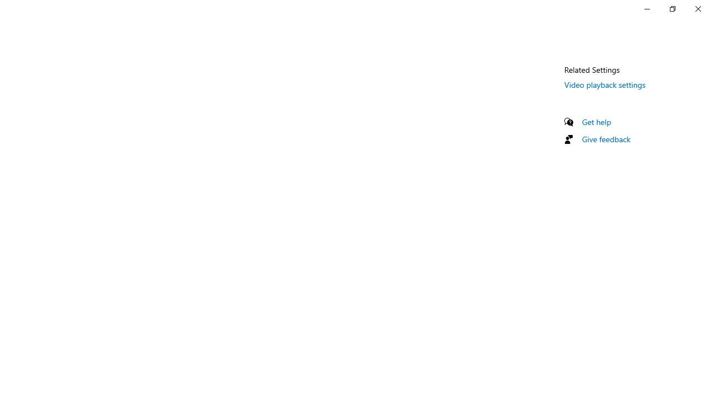 The height and width of the screenshot is (400, 711). What do you see at coordinates (647, 9) in the screenshot?
I see `Minimize Settings` at bounding box center [647, 9].